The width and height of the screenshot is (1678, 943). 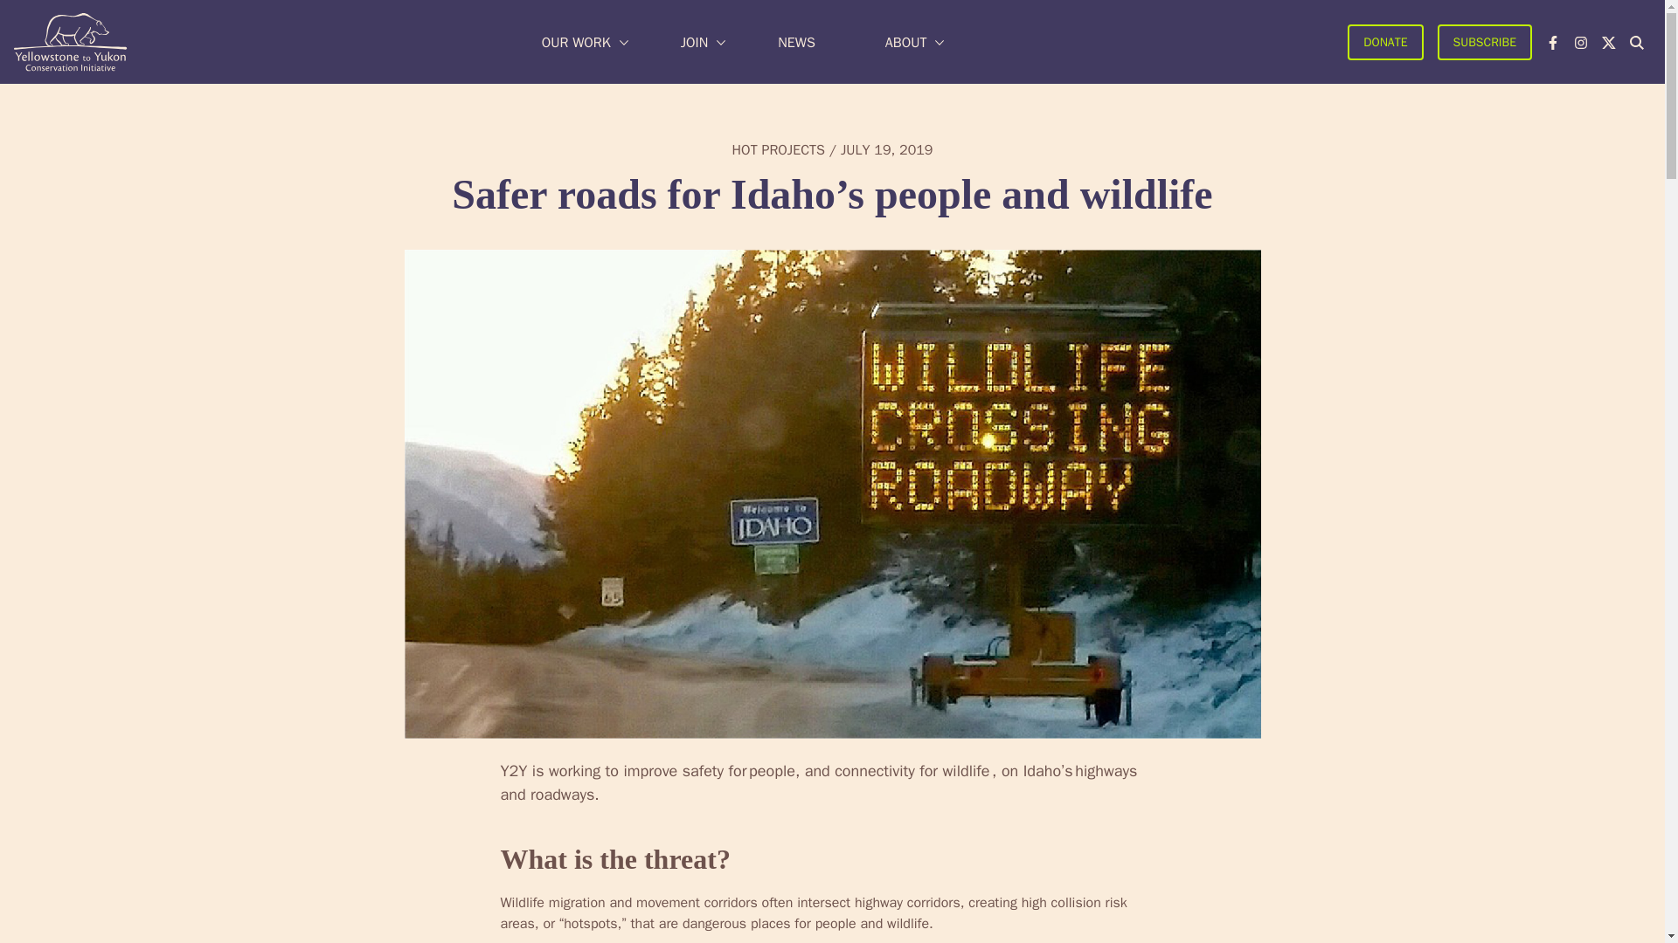 What do you see at coordinates (797, 42) in the screenshot?
I see `NEWS` at bounding box center [797, 42].